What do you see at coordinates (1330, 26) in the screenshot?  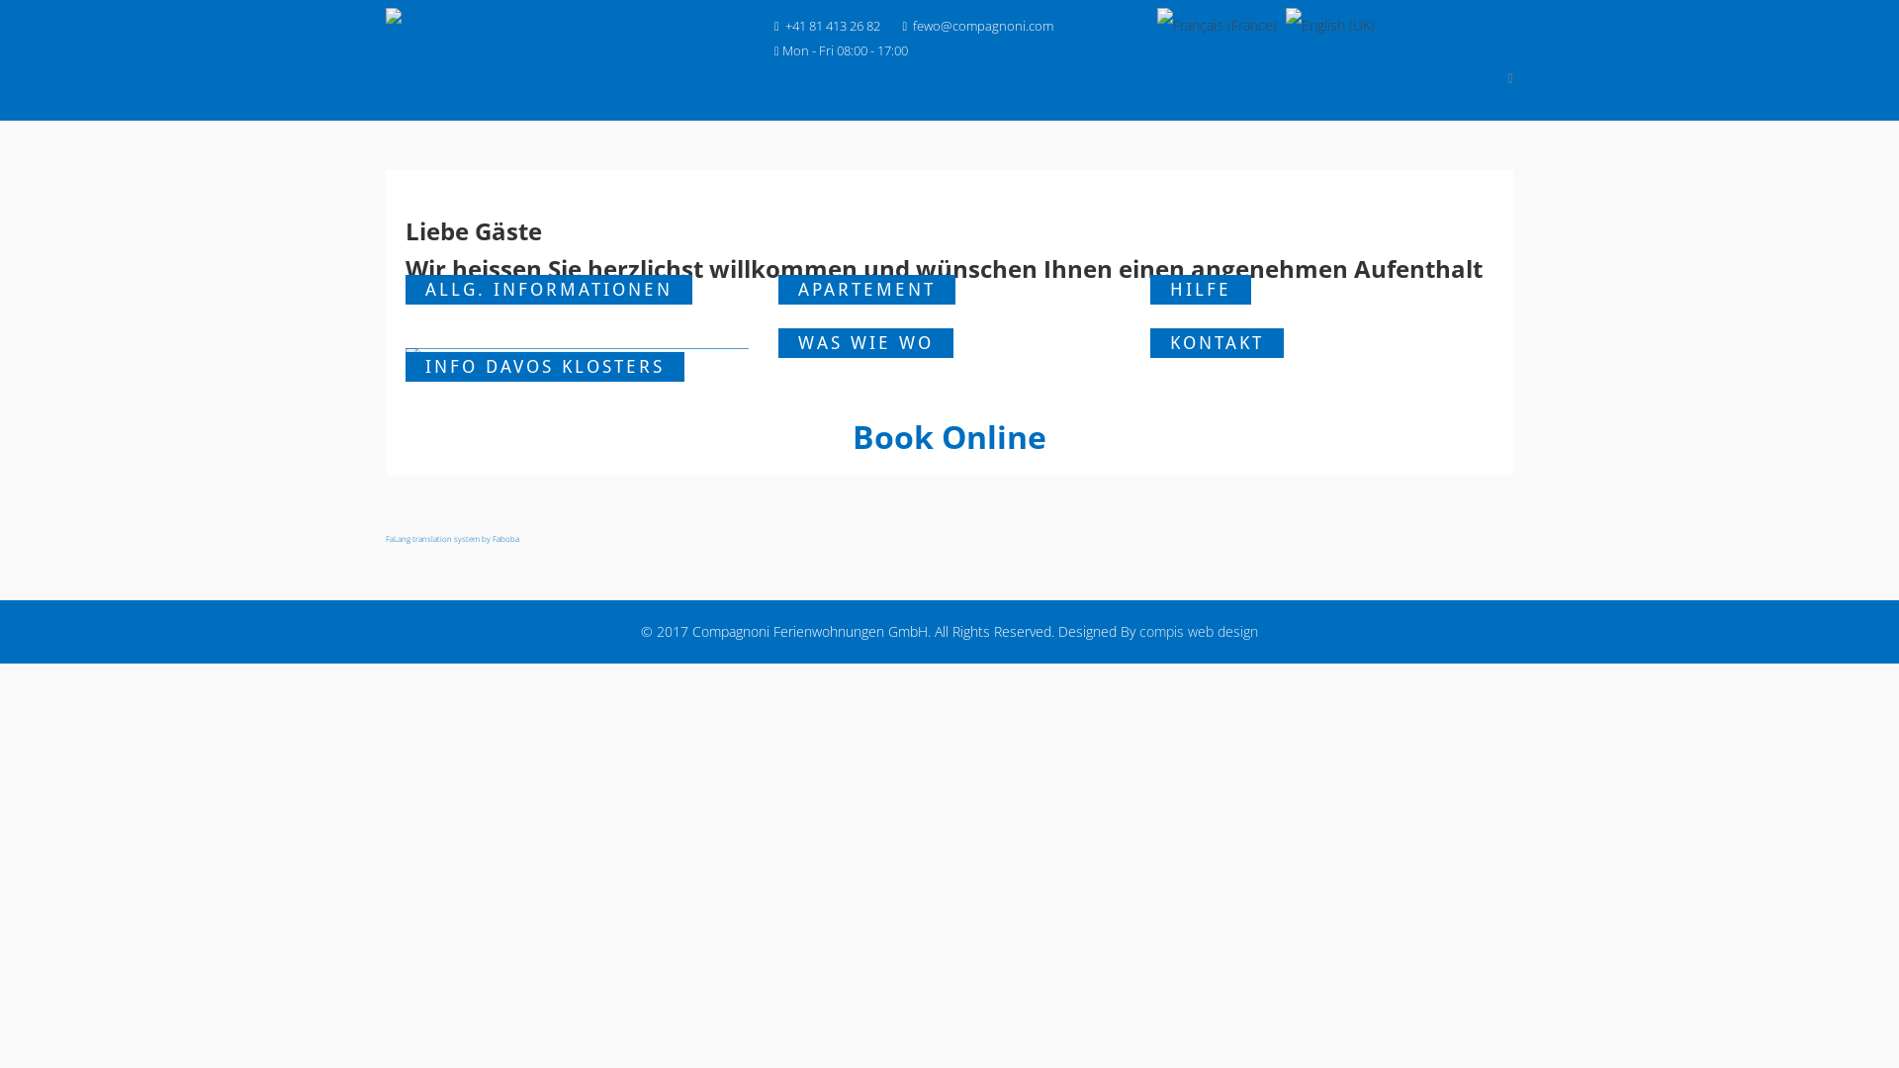 I see `English (UK)` at bounding box center [1330, 26].